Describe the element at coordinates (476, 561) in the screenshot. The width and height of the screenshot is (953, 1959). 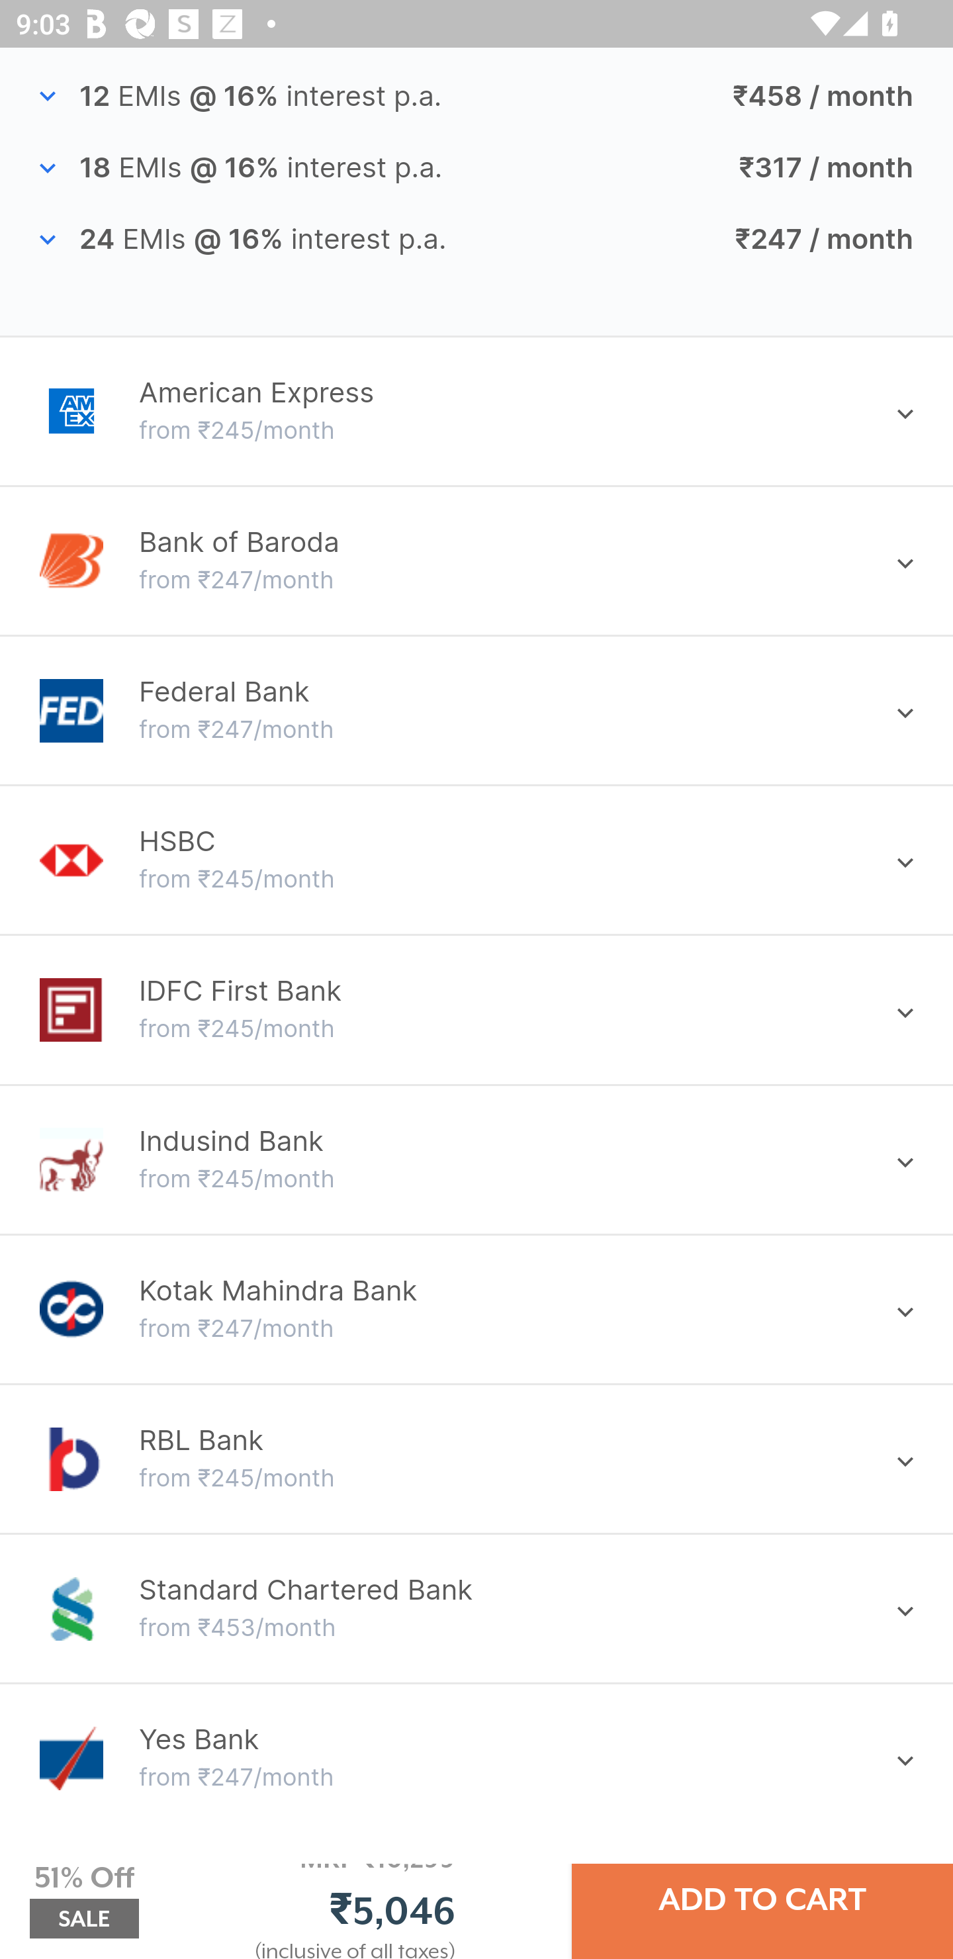
I see `Bank of Baroda Bank of Baroda from ₹247/month` at that location.